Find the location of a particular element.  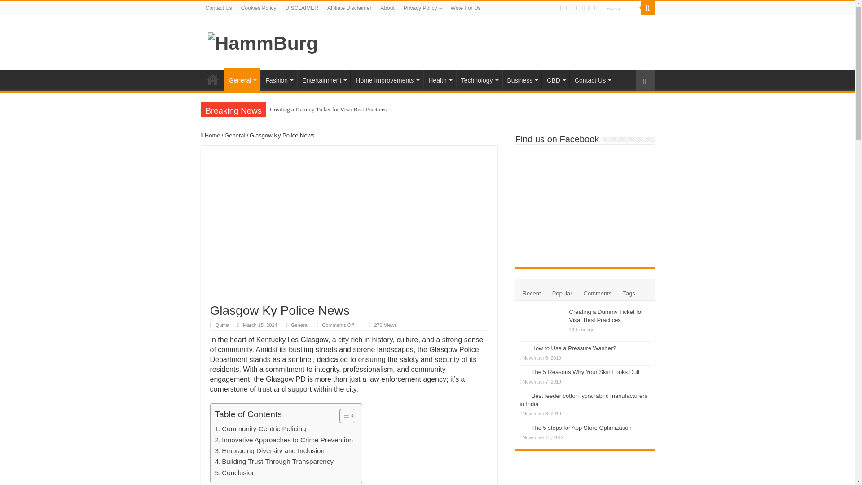

Search is located at coordinates (647, 8).